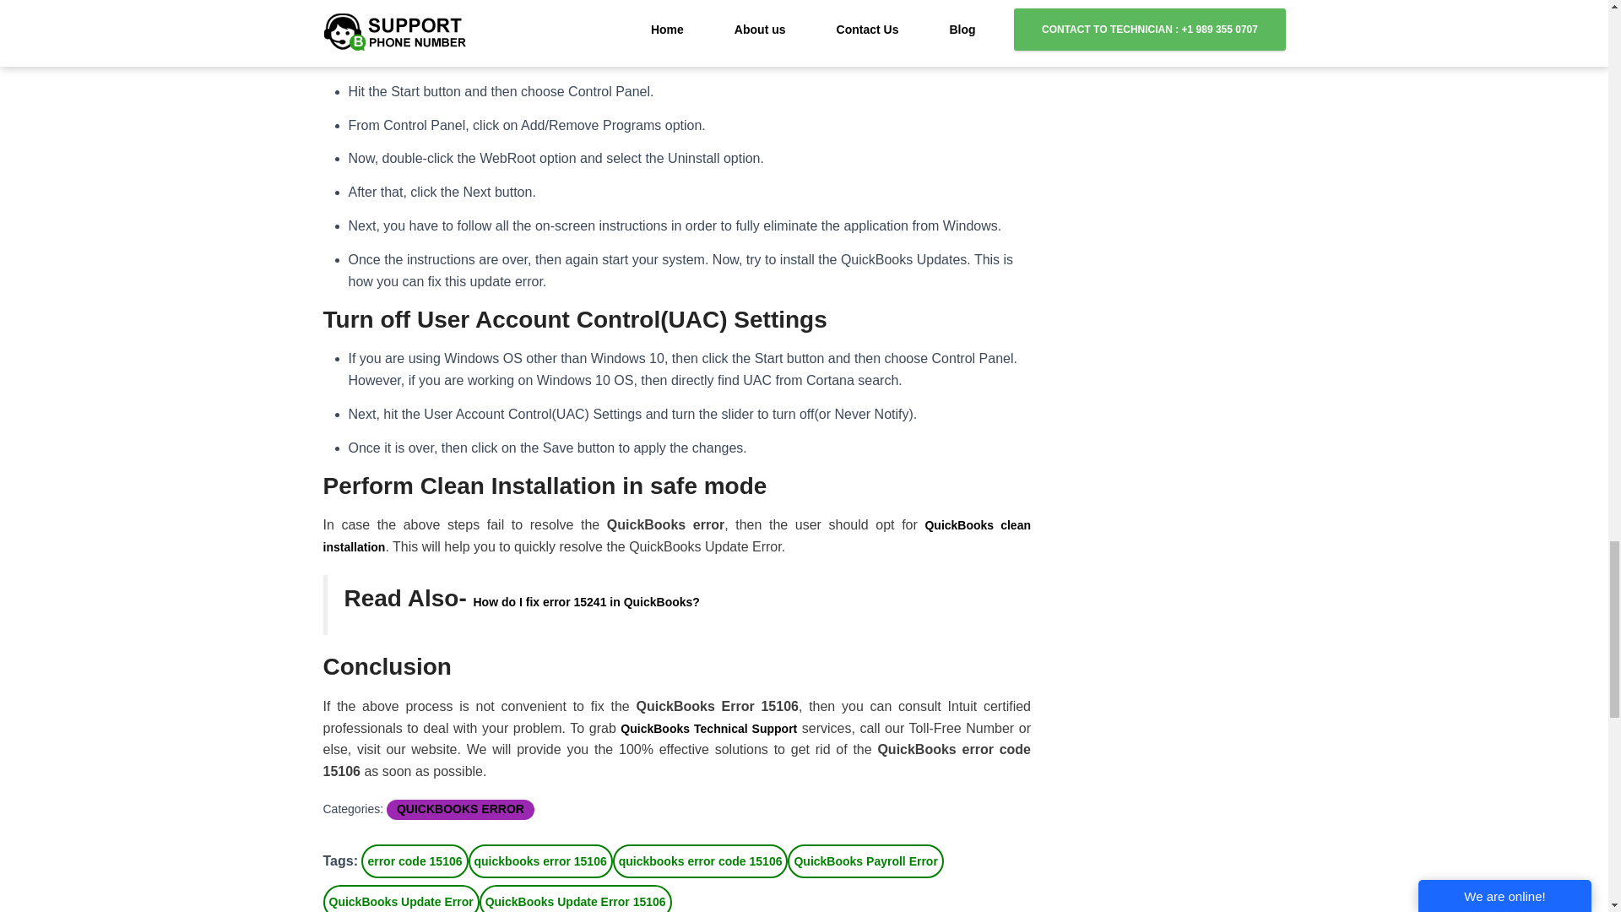 This screenshot has height=912, width=1621. I want to click on QuickBooks Update Error 15106, so click(576, 898).